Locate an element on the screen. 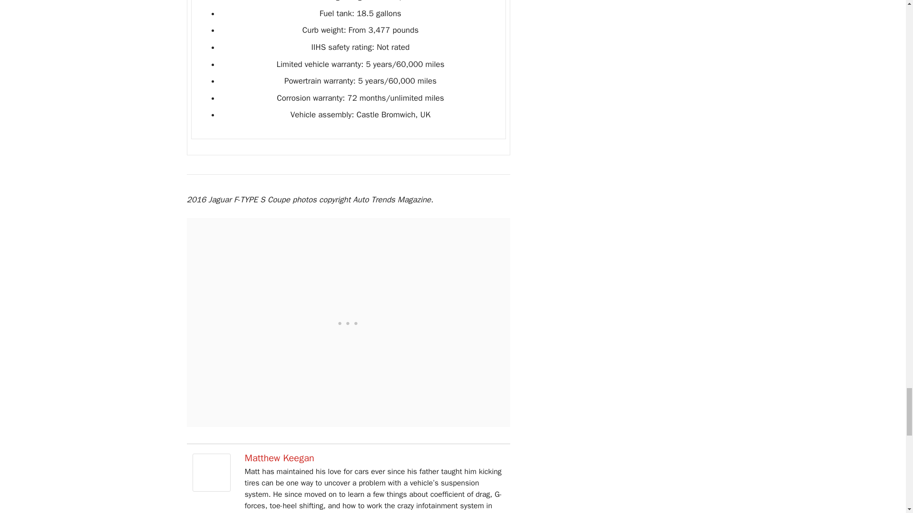 Image resolution: width=913 pixels, height=513 pixels. Matthew Keegan is located at coordinates (211, 489).